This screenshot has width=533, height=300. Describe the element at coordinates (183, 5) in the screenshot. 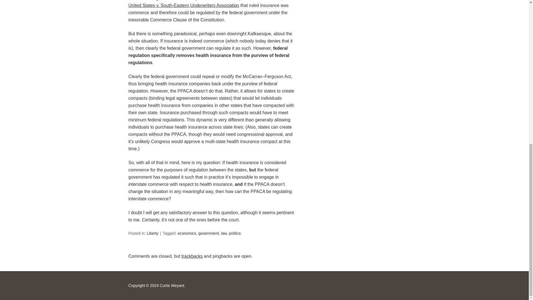

I see `United States v. South-Eastern Underwriters Association` at that location.